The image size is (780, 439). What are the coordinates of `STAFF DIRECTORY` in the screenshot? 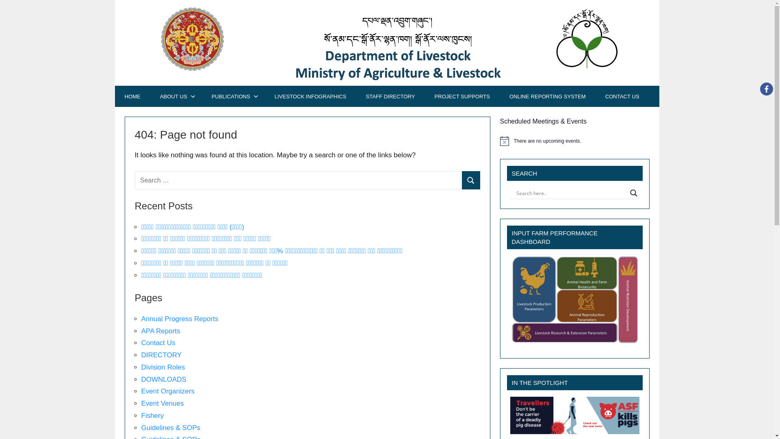 It's located at (391, 96).